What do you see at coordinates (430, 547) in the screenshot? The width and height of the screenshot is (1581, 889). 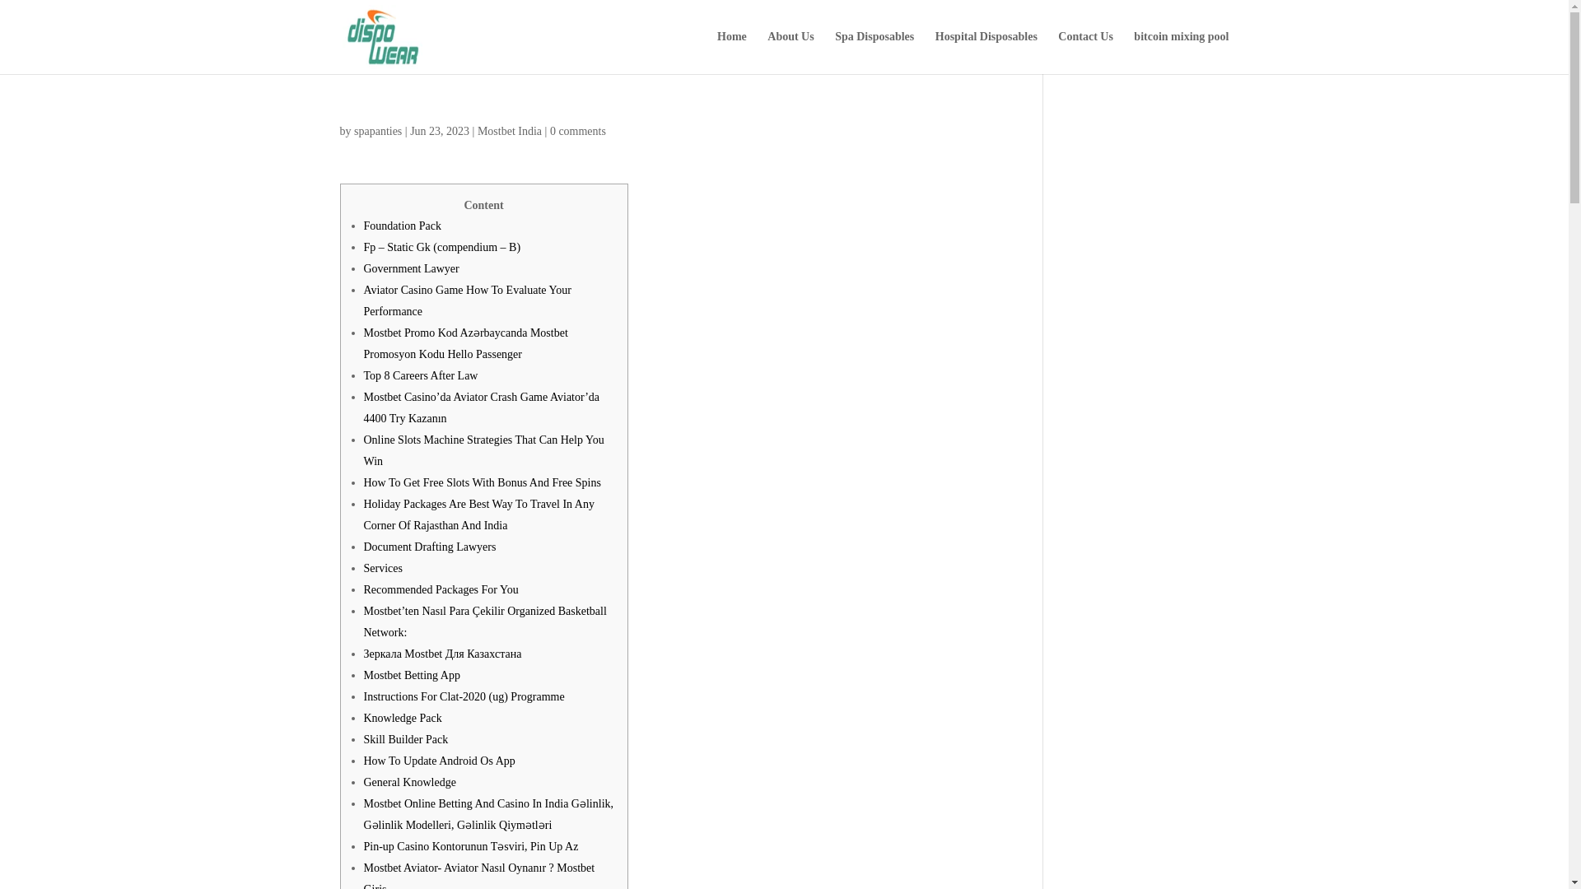 I see `Document Drafting Lawyers` at bounding box center [430, 547].